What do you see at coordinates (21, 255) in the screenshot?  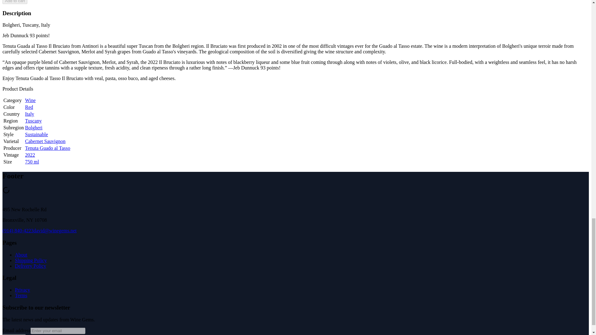 I see `About` at bounding box center [21, 255].